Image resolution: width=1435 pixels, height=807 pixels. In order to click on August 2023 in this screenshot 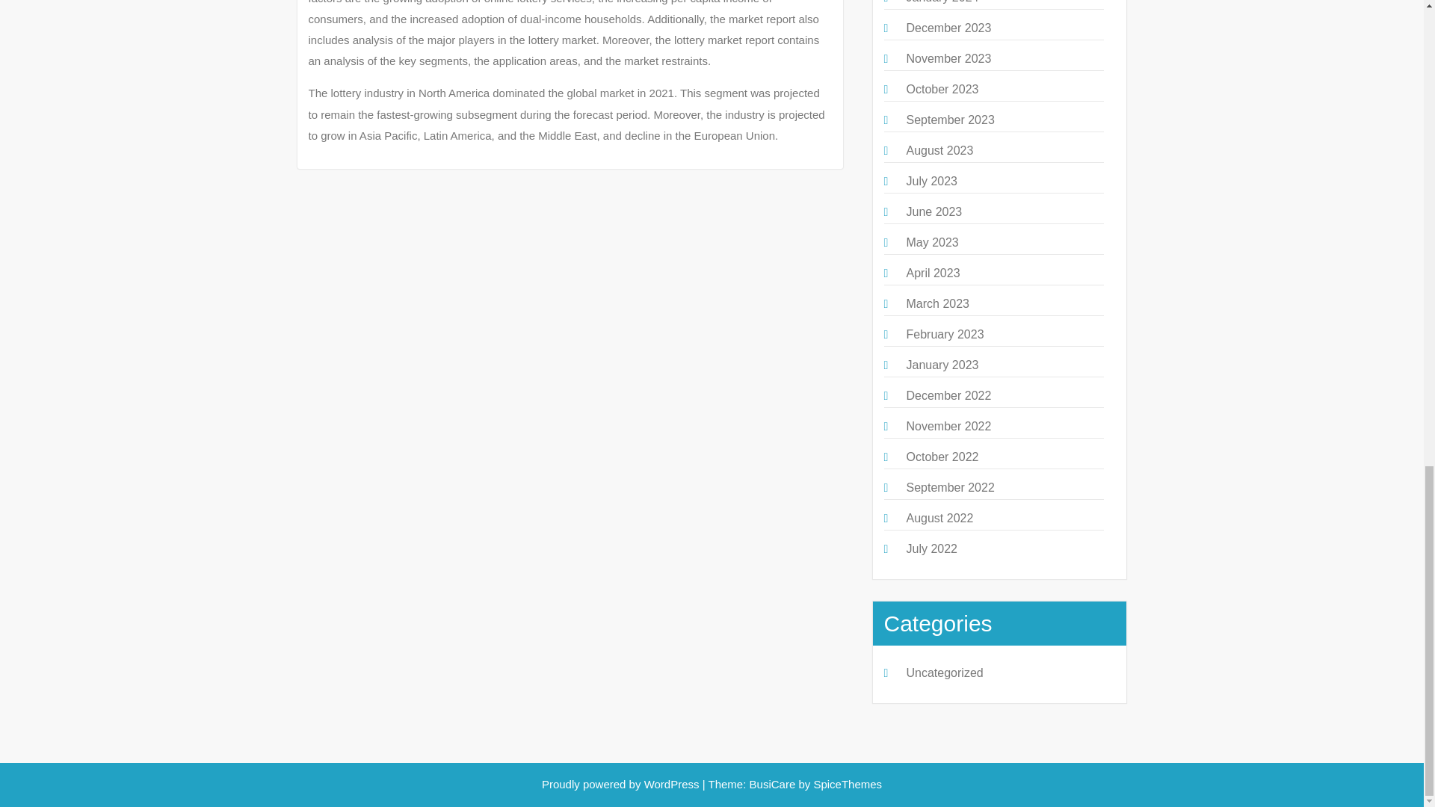, I will do `click(939, 150)`.